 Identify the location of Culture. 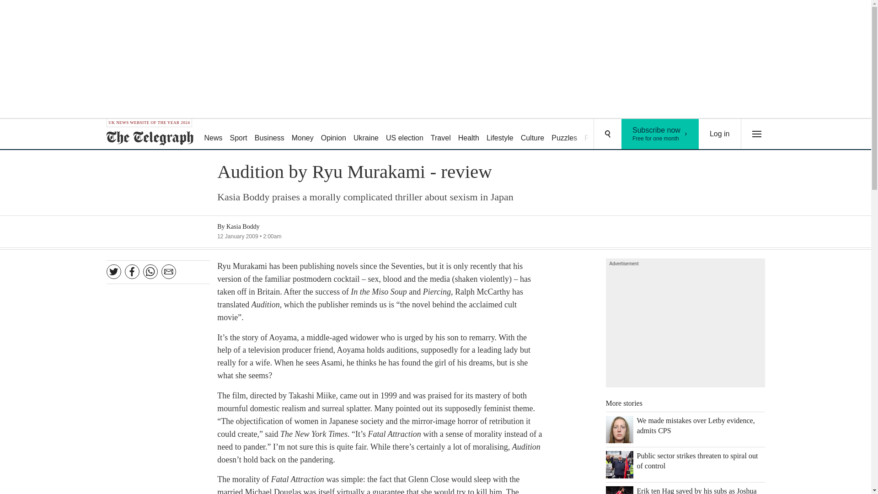
(660, 134).